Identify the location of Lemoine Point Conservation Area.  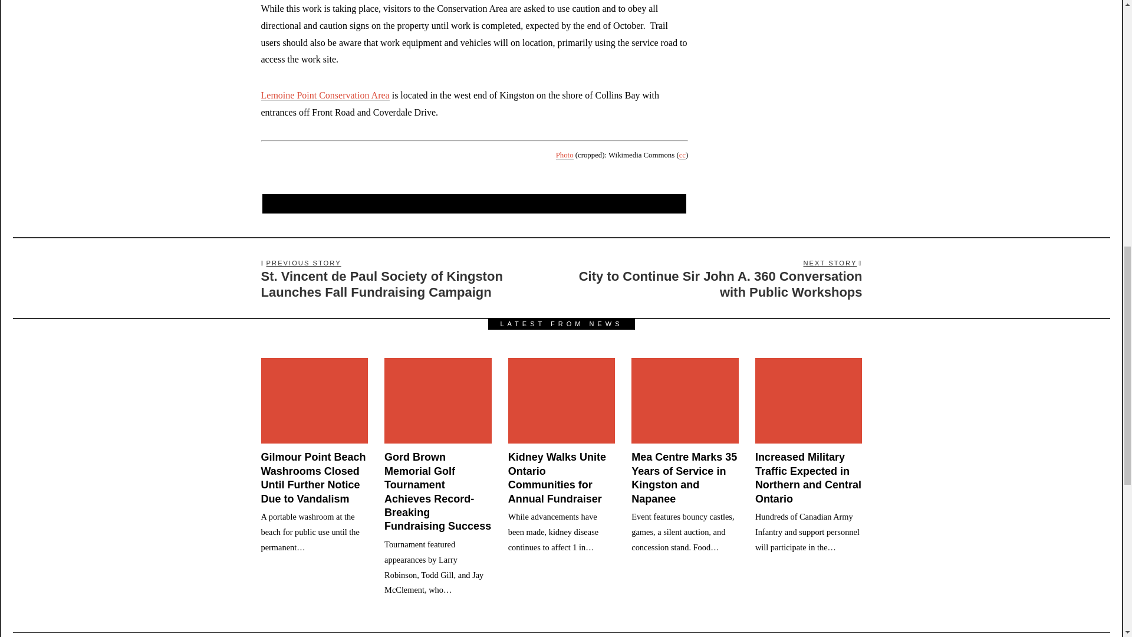
(324, 96).